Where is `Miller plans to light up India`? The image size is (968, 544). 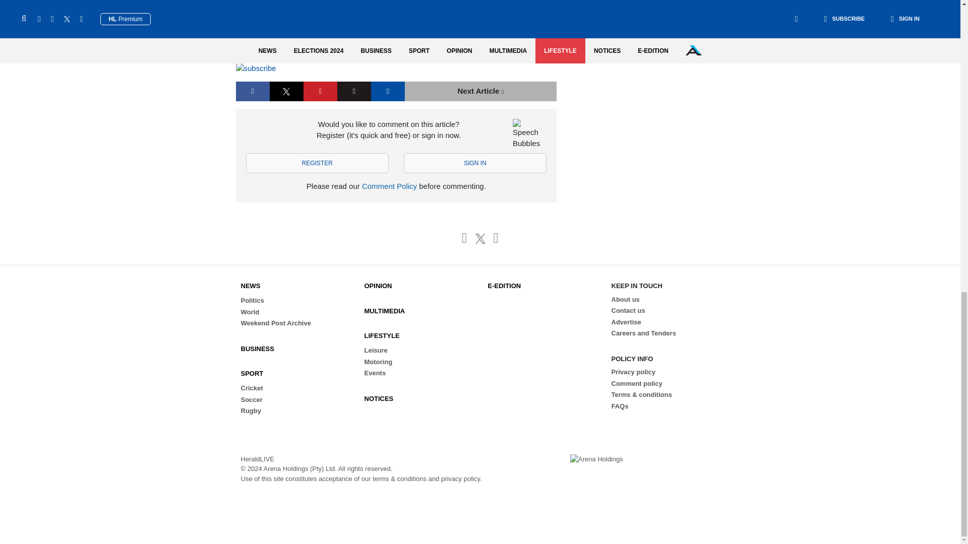
Miller plans to light up India is located at coordinates (480, 91).